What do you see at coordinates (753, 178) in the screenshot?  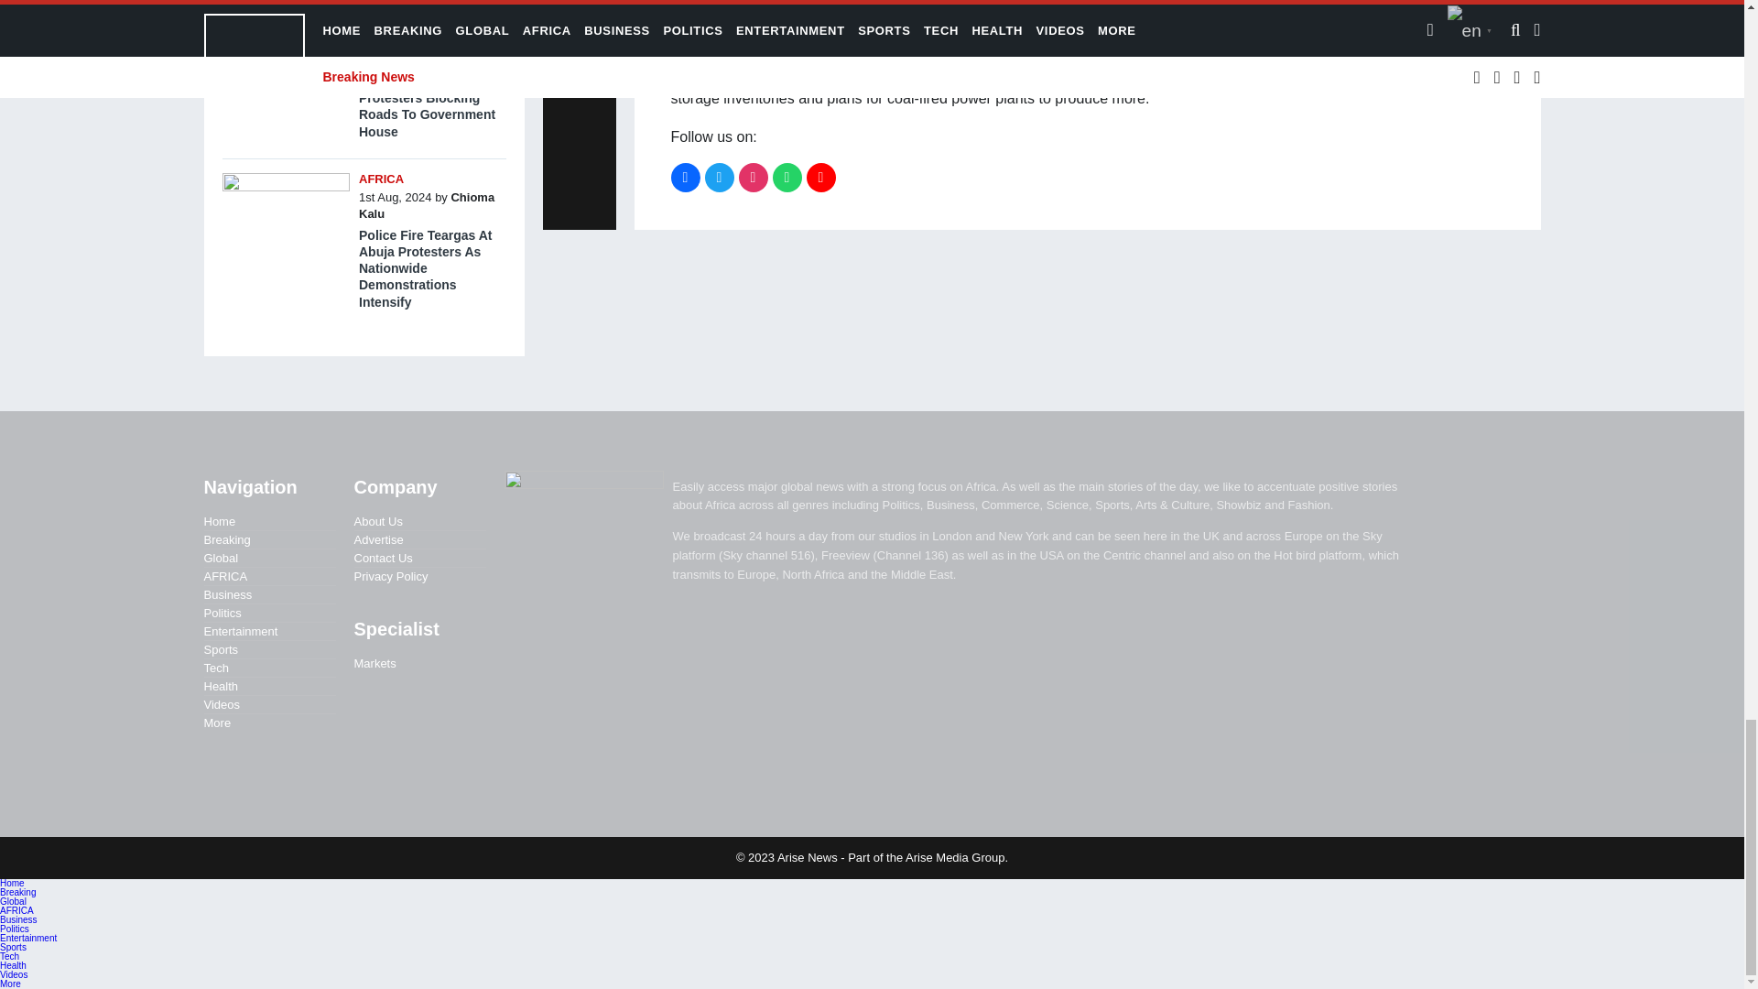 I see `Instagram` at bounding box center [753, 178].